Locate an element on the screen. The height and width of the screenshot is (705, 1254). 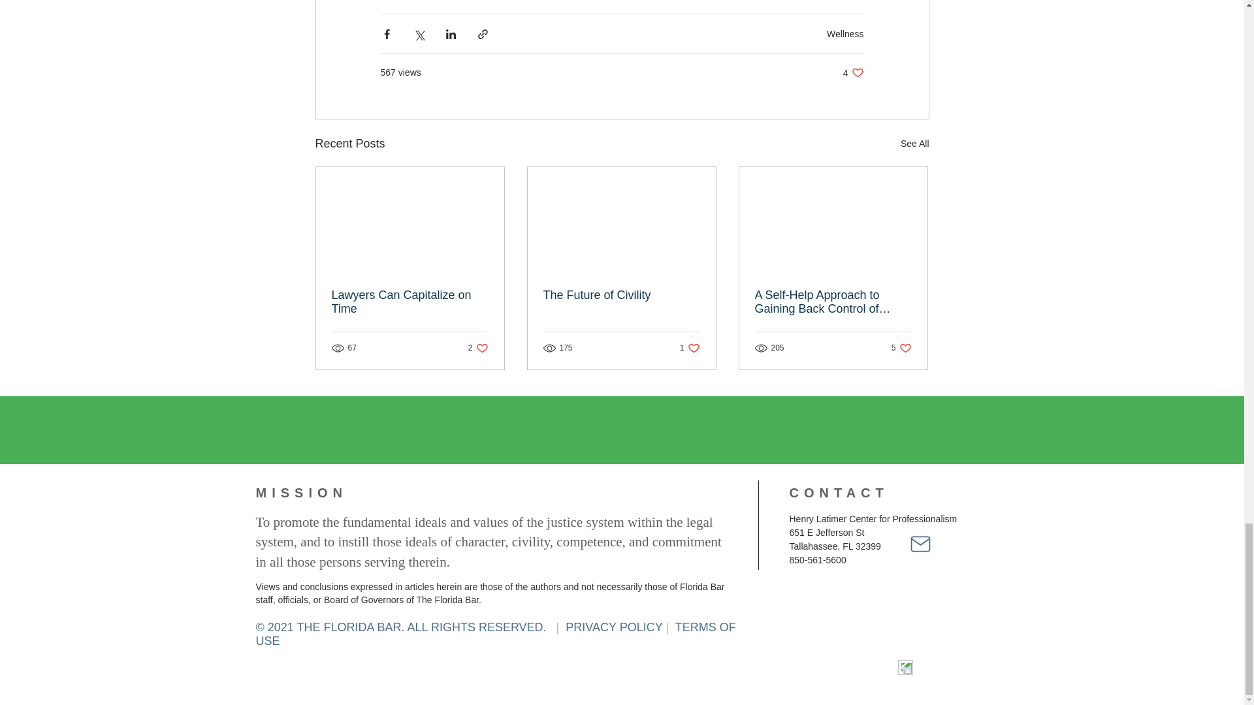
Lawyers Can Capitalize on Time is located at coordinates (845, 33).